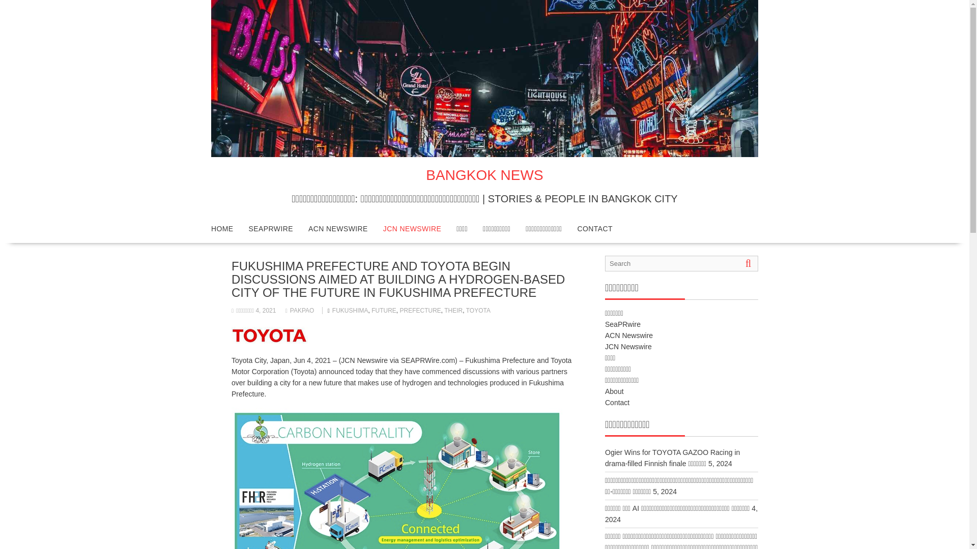 The width and height of the screenshot is (977, 549). What do you see at coordinates (614, 391) in the screenshot?
I see `About` at bounding box center [614, 391].